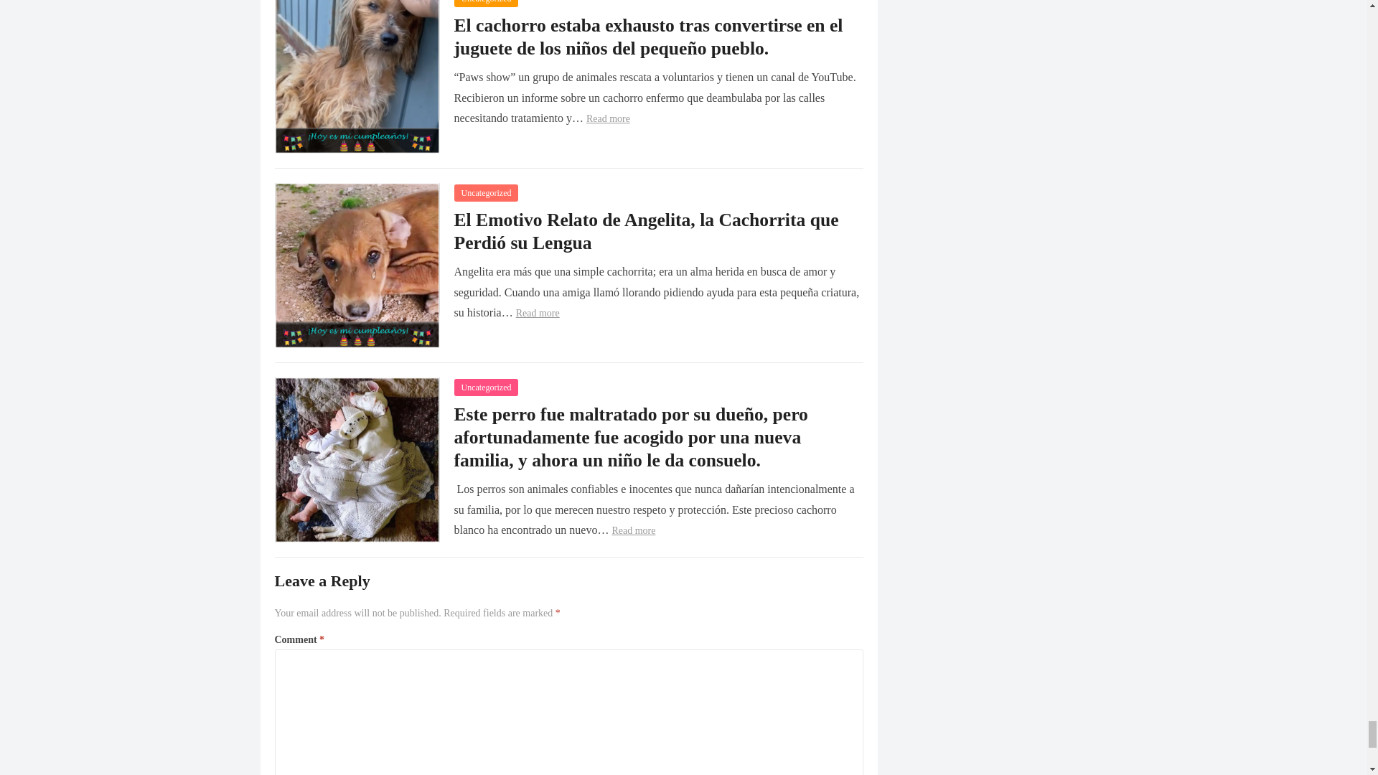 This screenshot has width=1378, height=775. Describe the element at coordinates (537, 313) in the screenshot. I see `Read more` at that location.